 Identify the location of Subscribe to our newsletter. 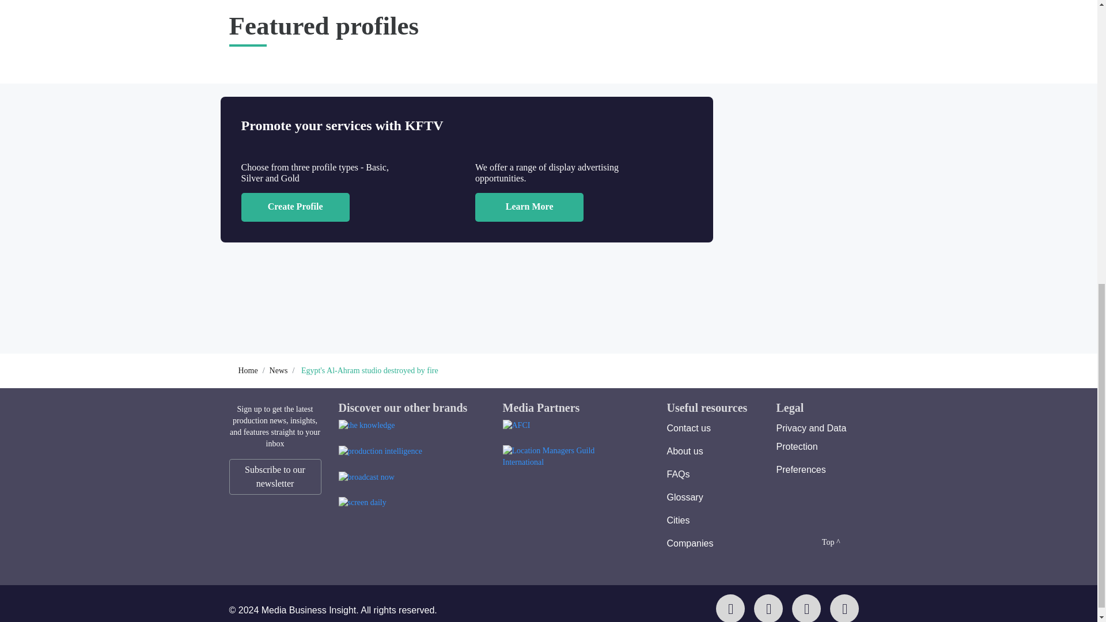
(275, 477).